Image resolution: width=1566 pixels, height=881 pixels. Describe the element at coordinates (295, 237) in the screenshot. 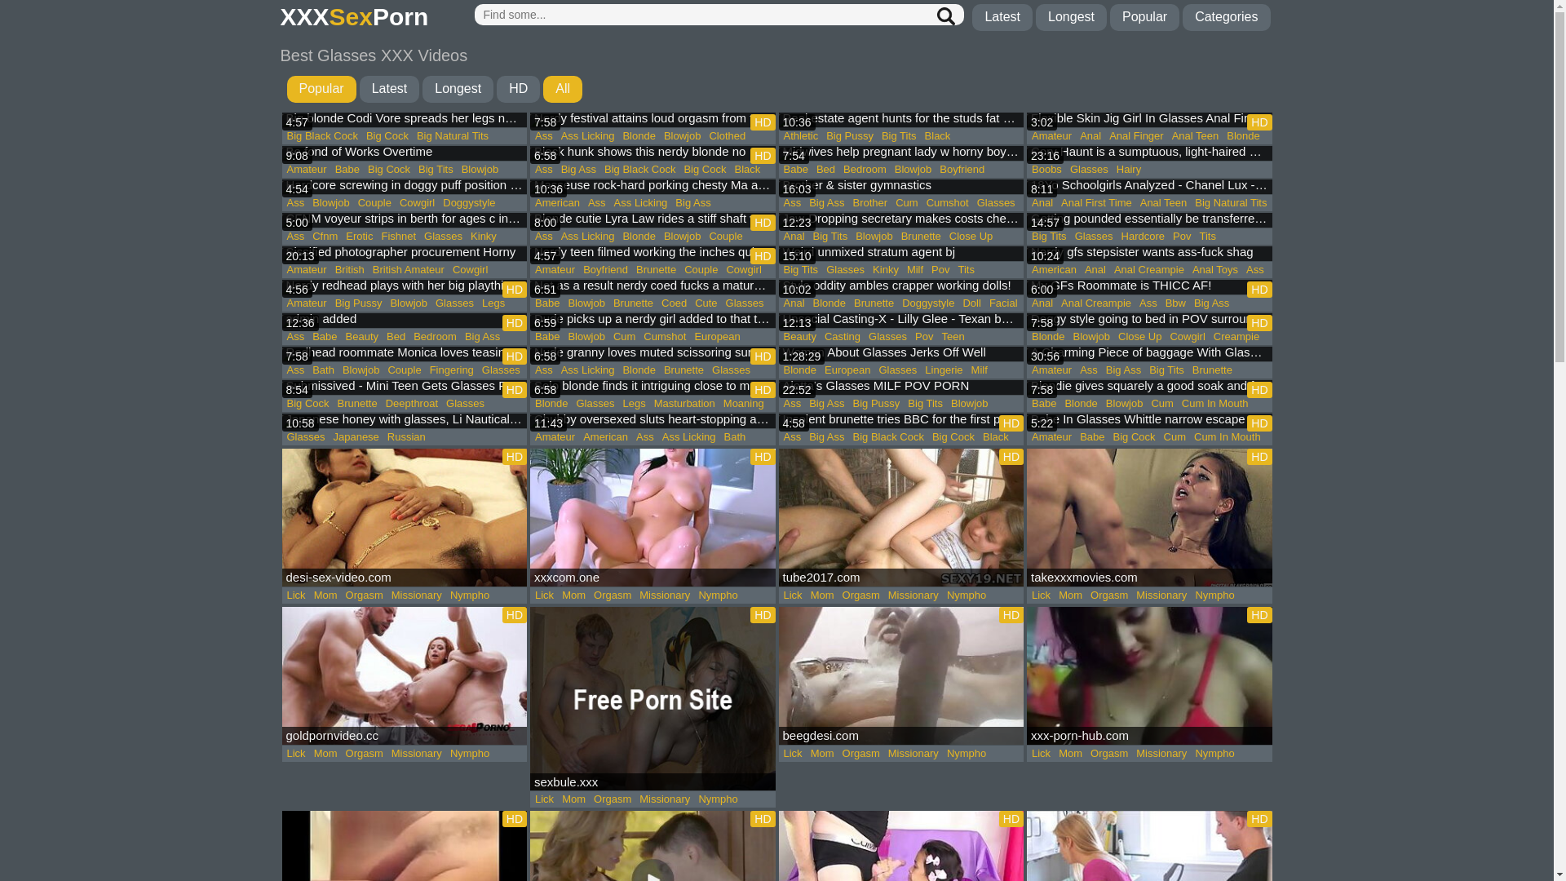

I see `Ass` at that location.